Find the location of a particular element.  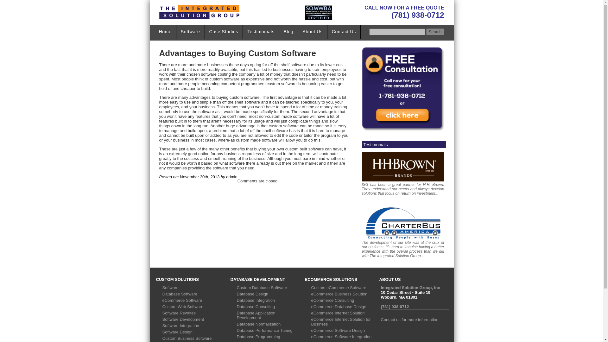

Software Integration is located at coordinates (180, 326).